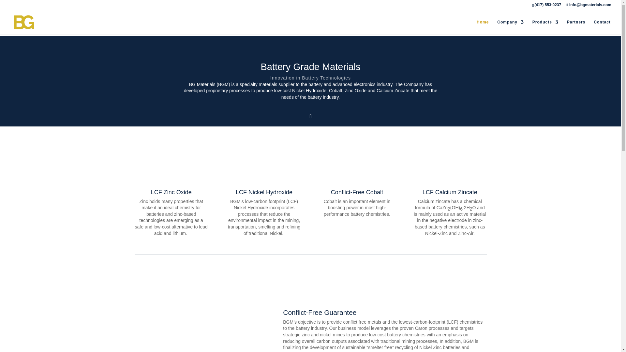  Describe the element at coordinates (511, 27) in the screenshot. I see `Company` at that location.